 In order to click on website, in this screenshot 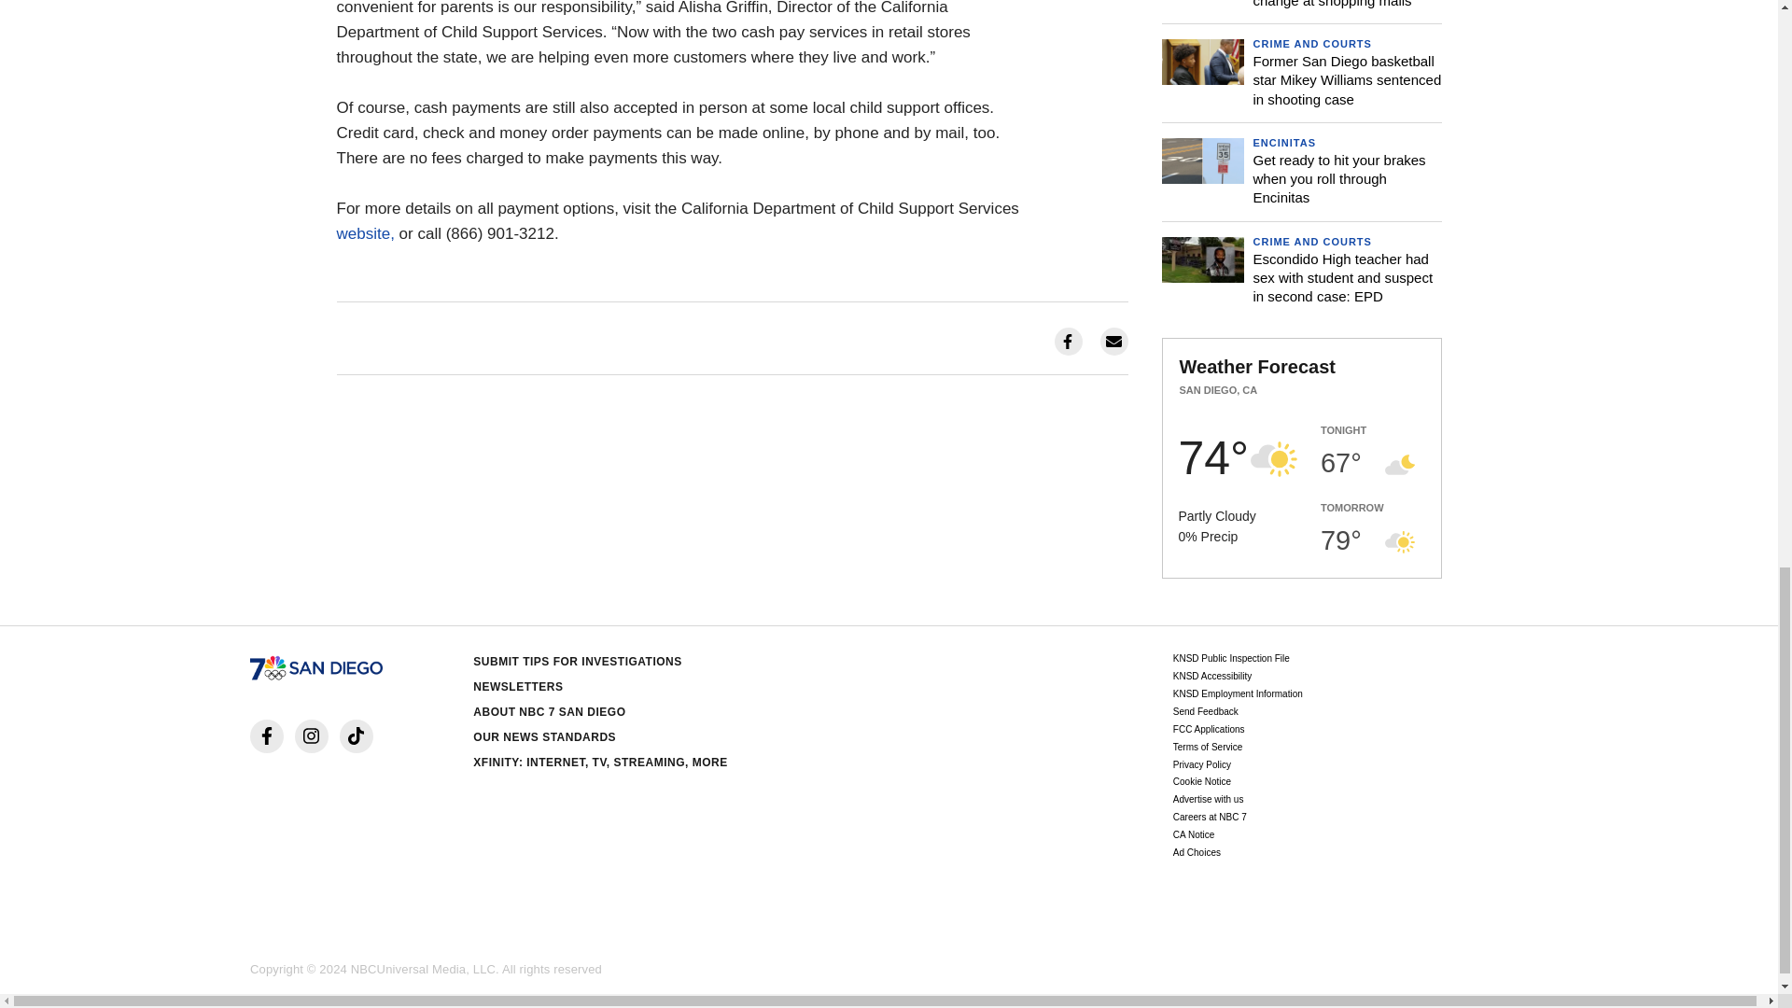, I will do `click(365, 233)`.